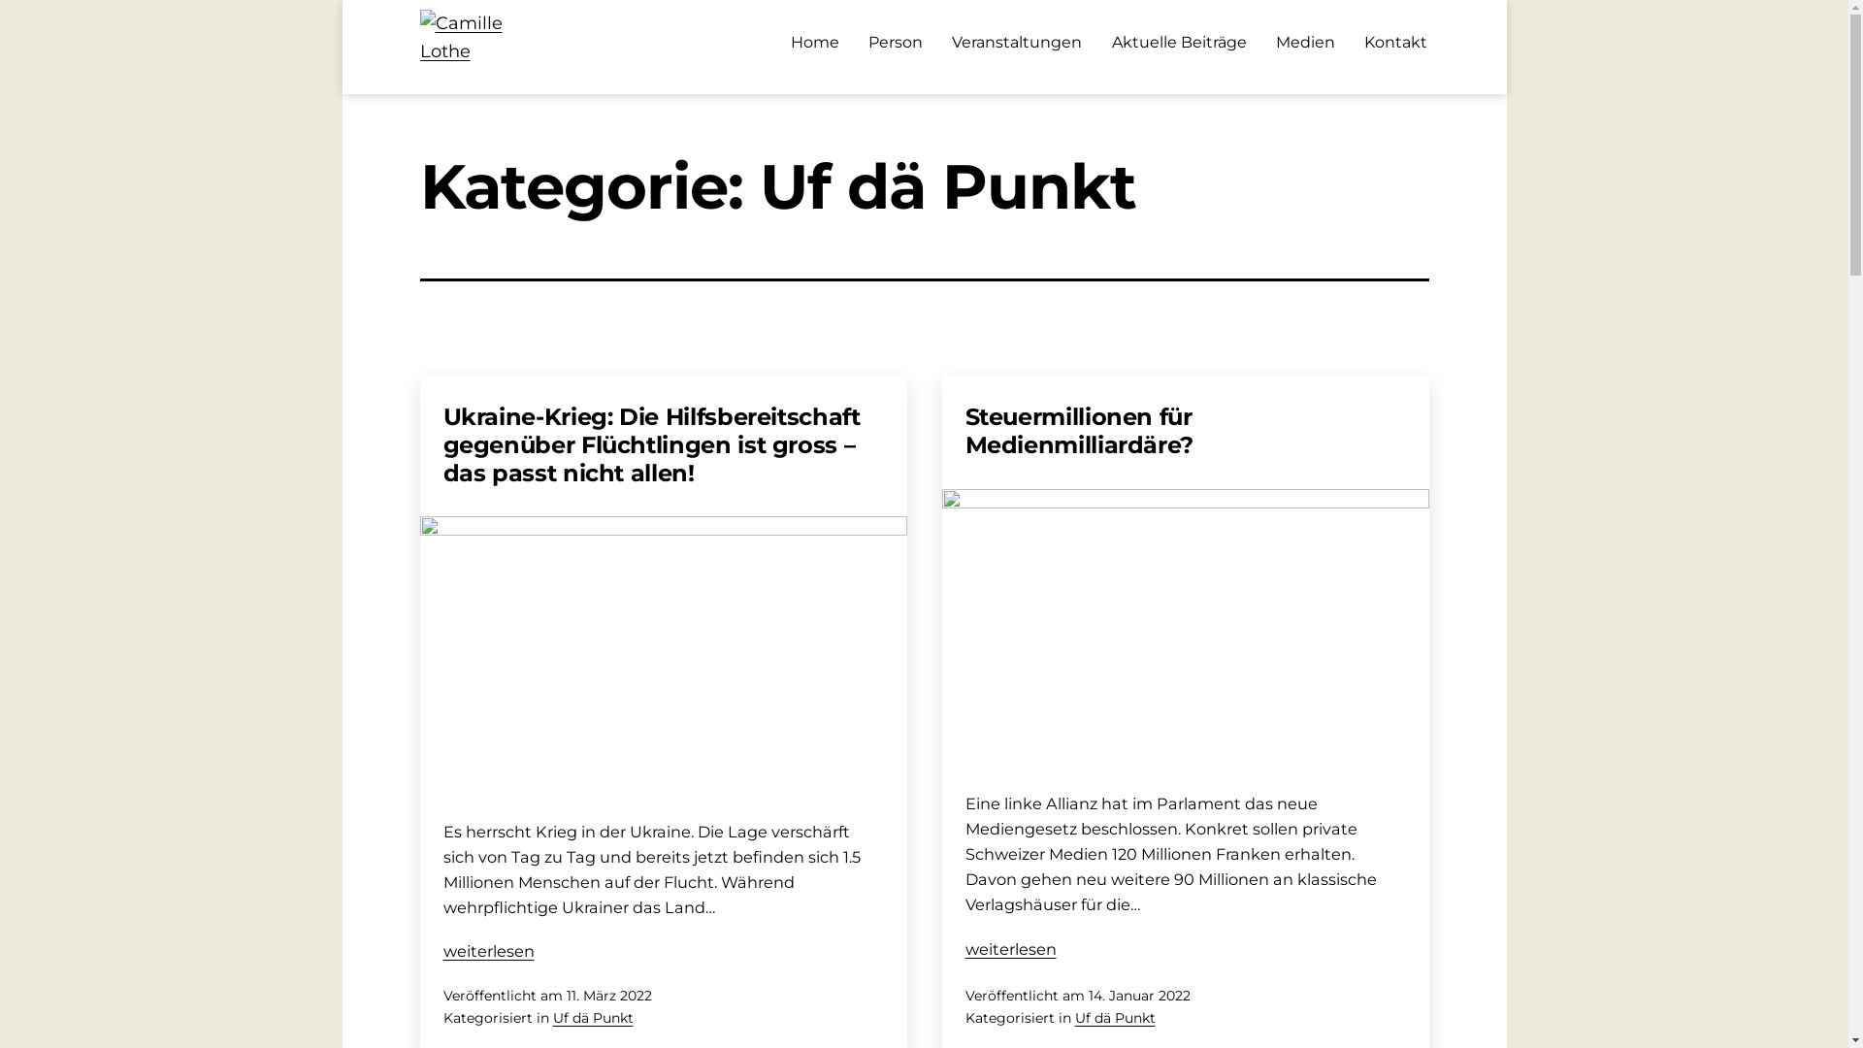 The image size is (1863, 1048). What do you see at coordinates (896, 43) in the screenshot?
I see `Person` at bounding box center [896, 43].